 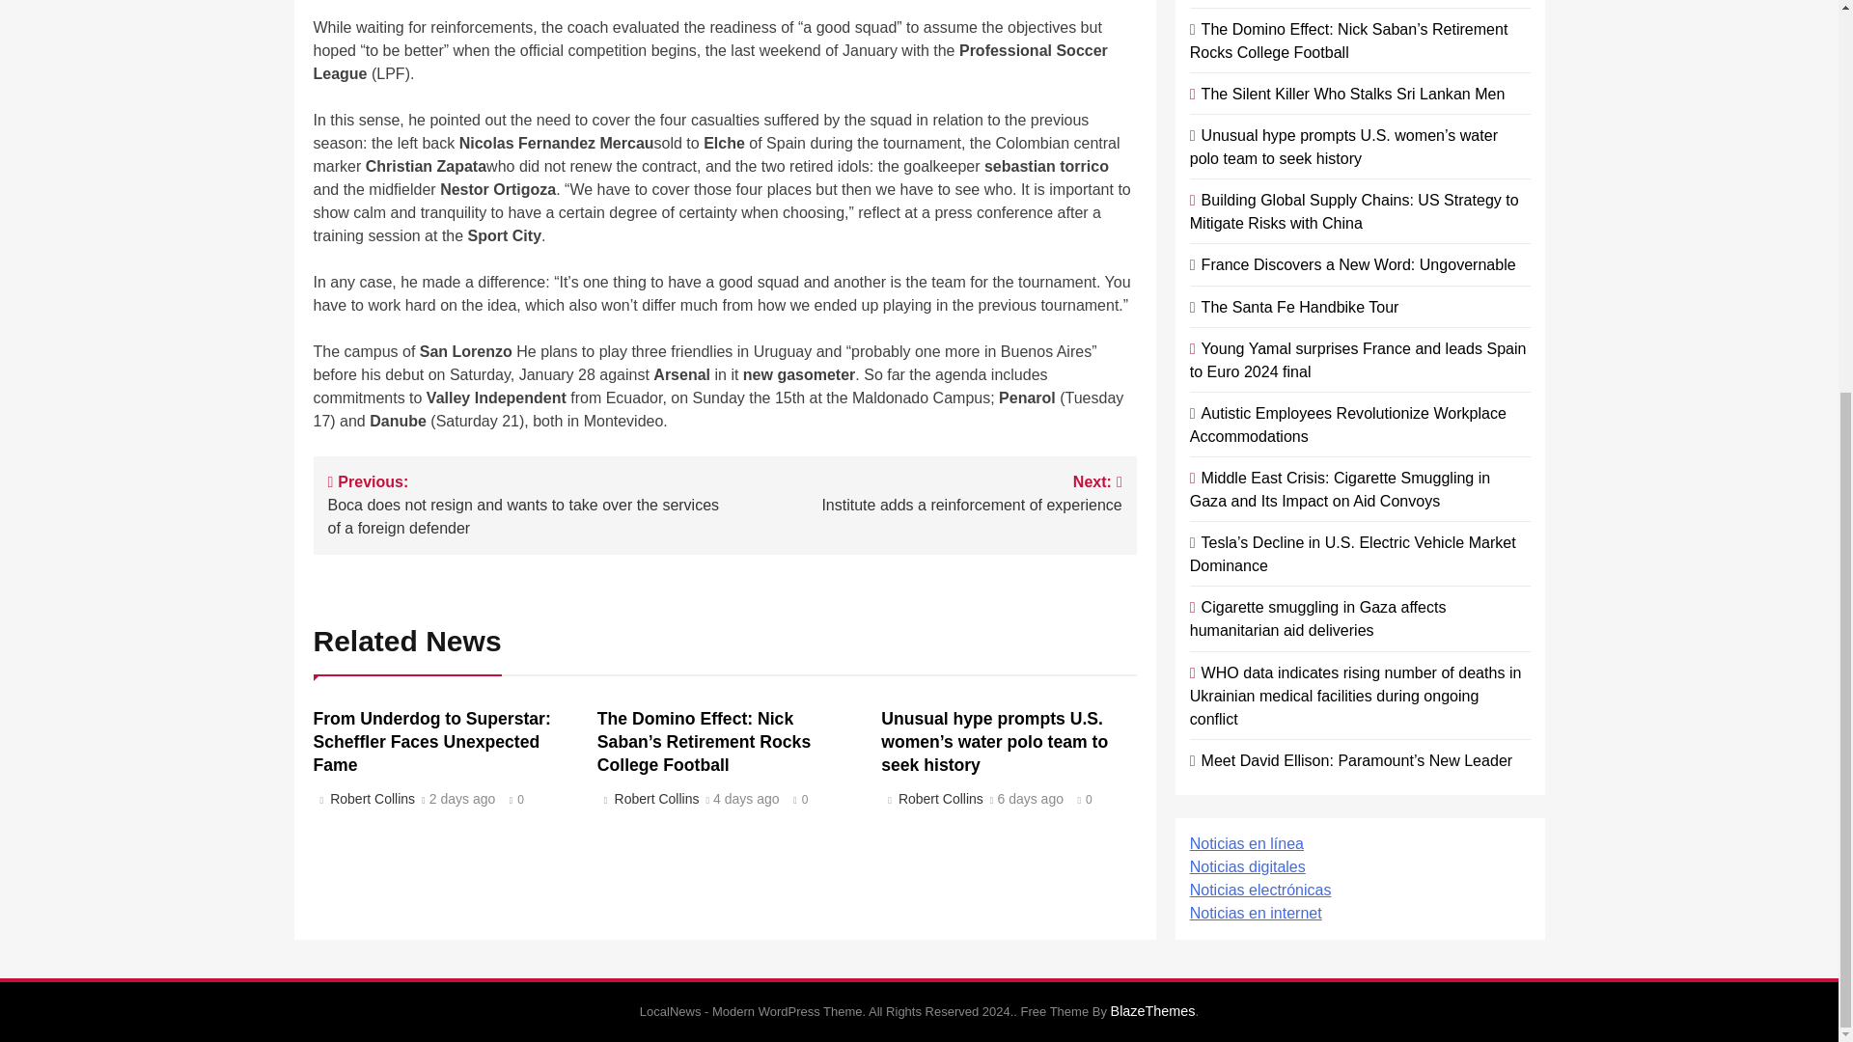 I want to click on 4 days ago, so click(x=747, y=799).